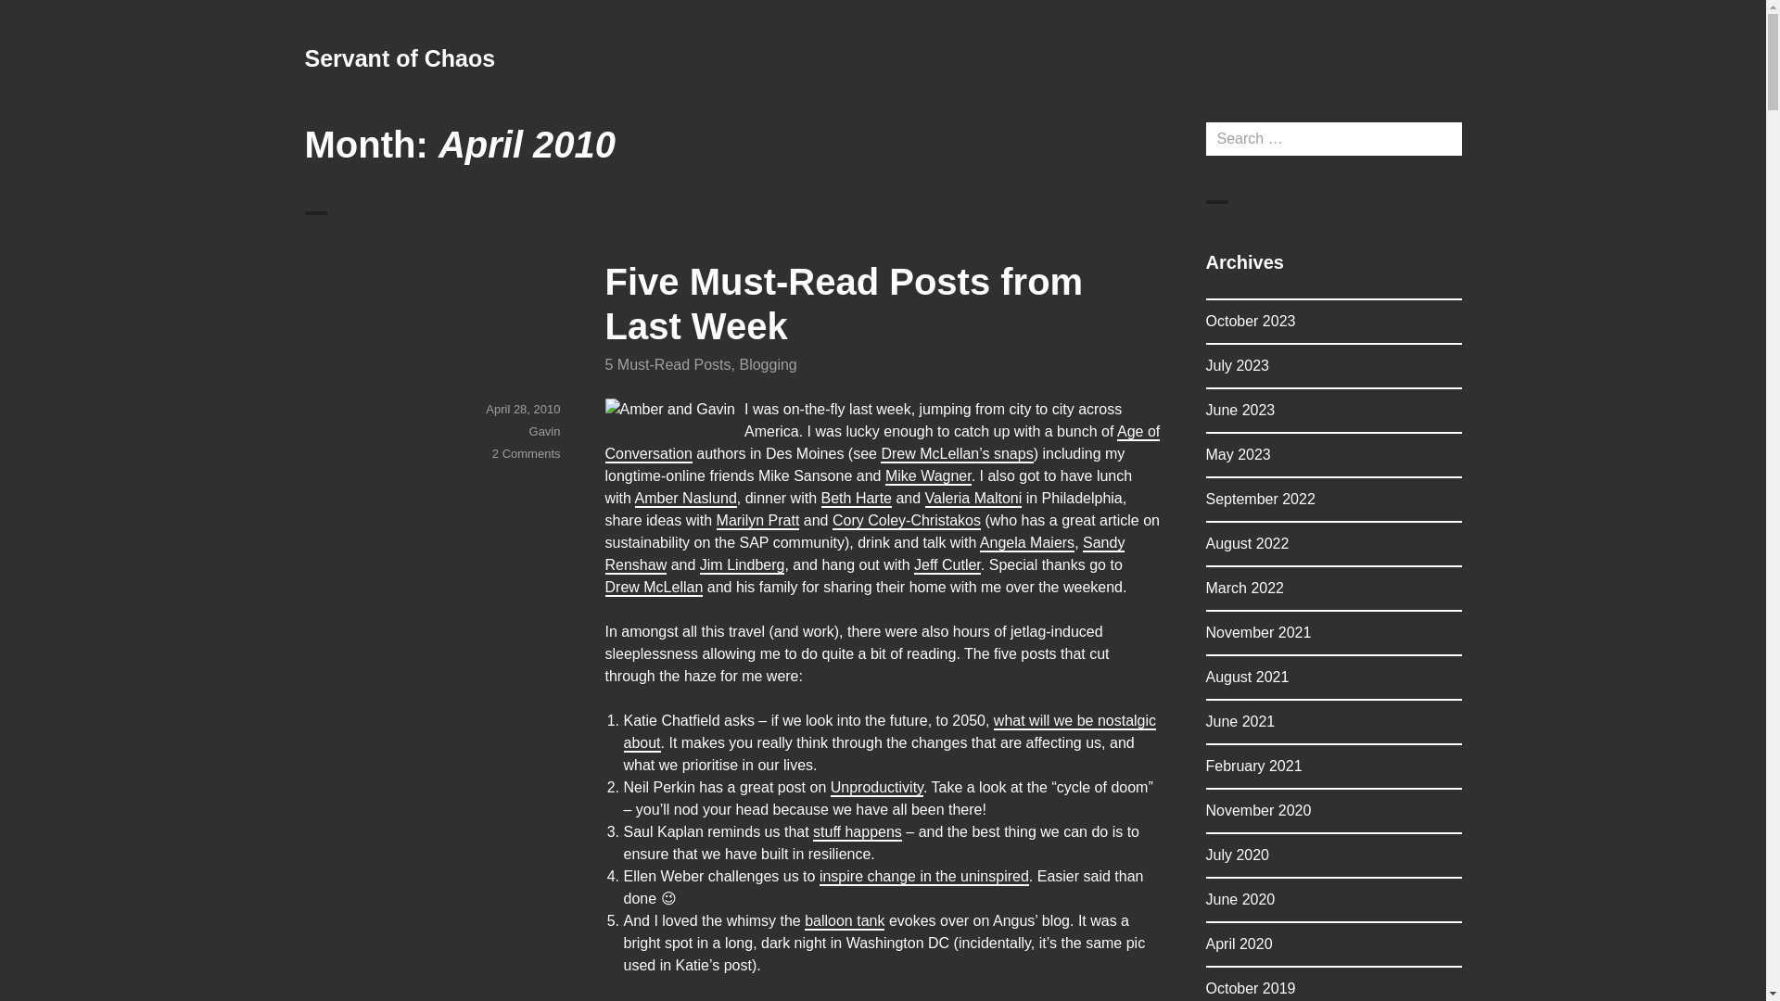 This screenshot has width=1780, height=1001. What do you see at coordinates (742, 564) in the screenshot?
I see `Jim Lindberg` at bounding box center [742, 564].